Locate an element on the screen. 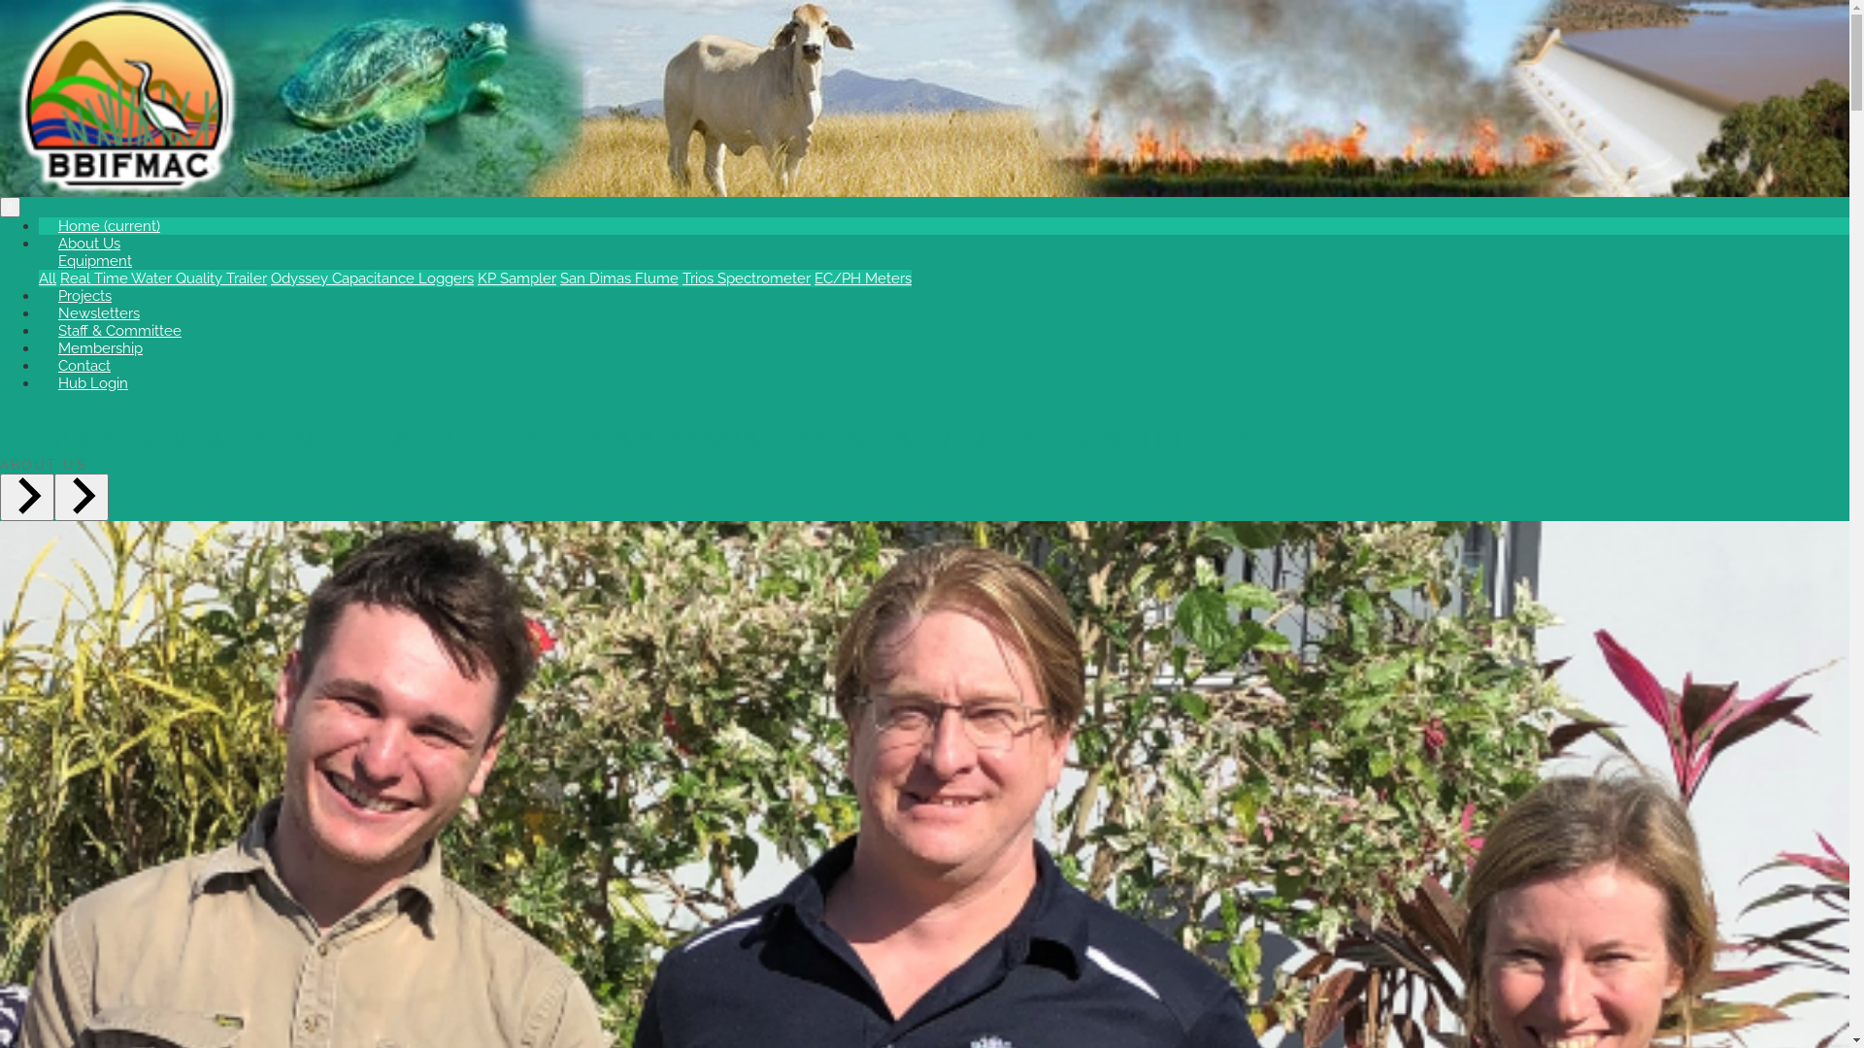  All is located at coordinates (48, 278).